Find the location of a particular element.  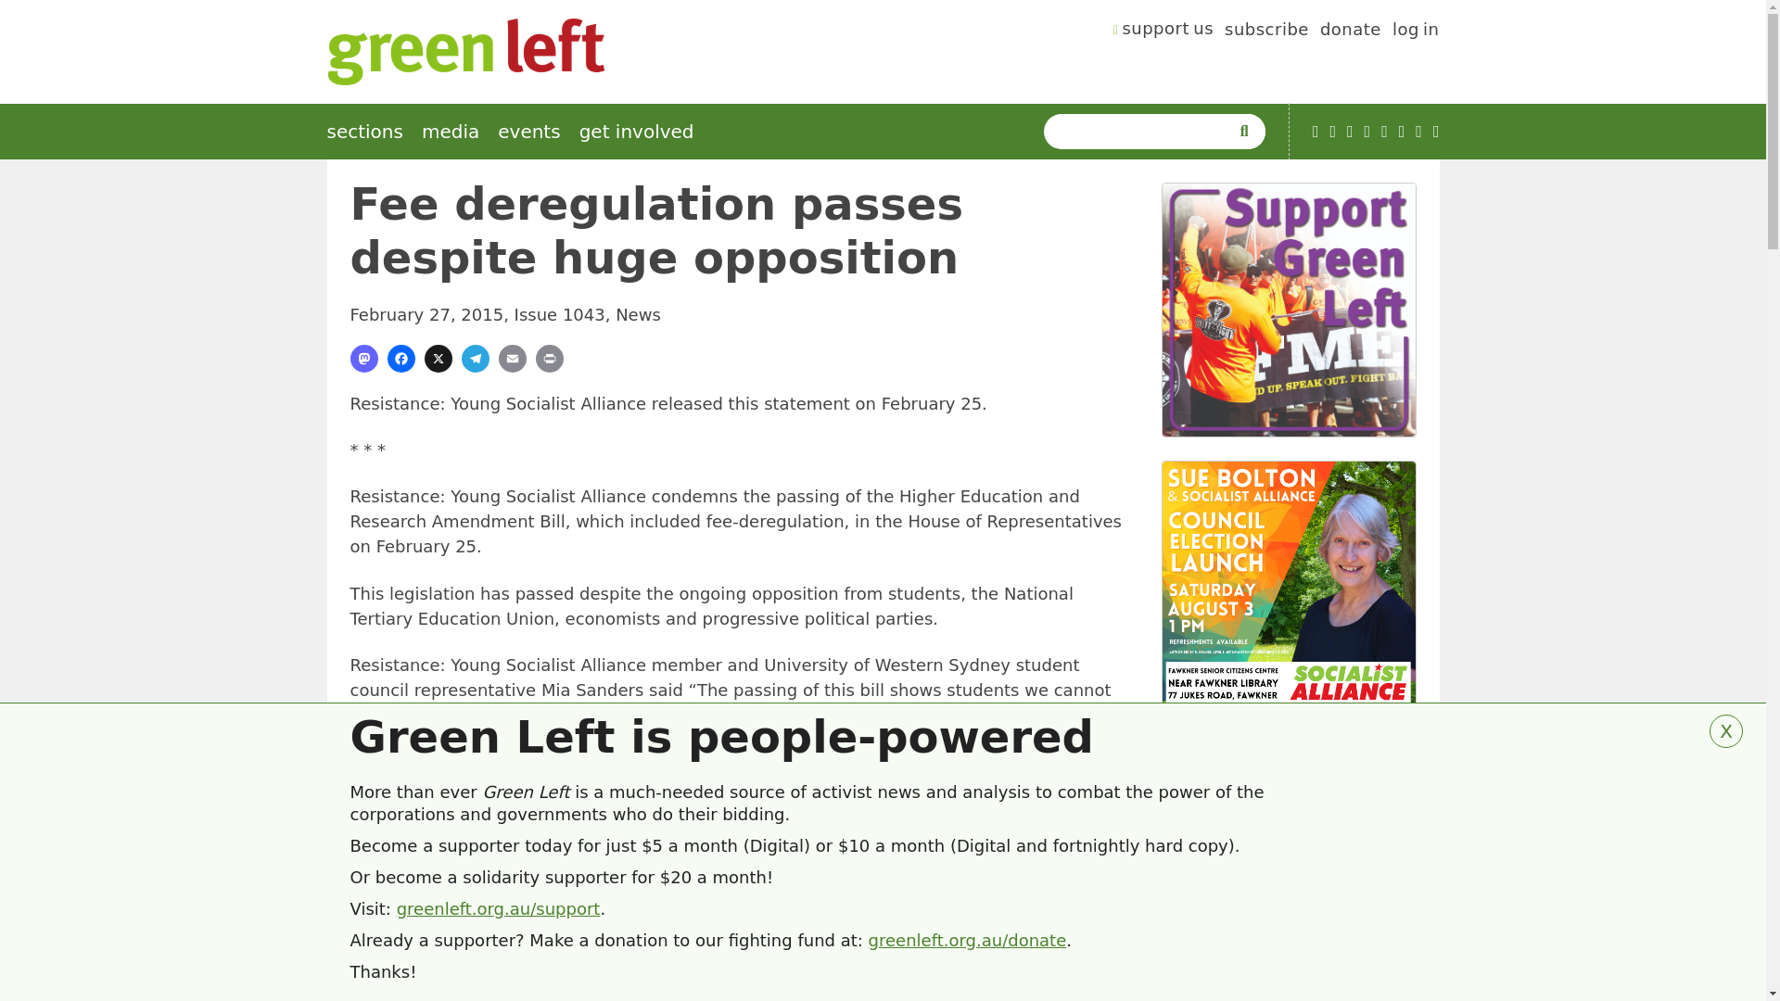

subscribe is located at coordinates (1266, 32).